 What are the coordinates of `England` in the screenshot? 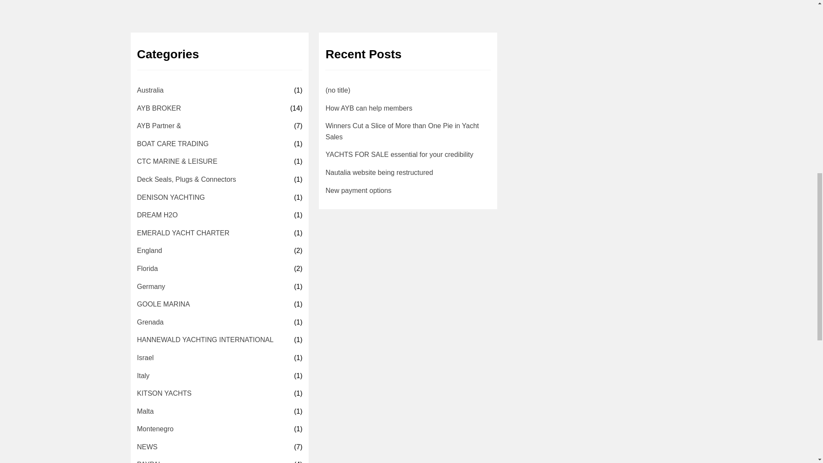 It's located at (150, 251).